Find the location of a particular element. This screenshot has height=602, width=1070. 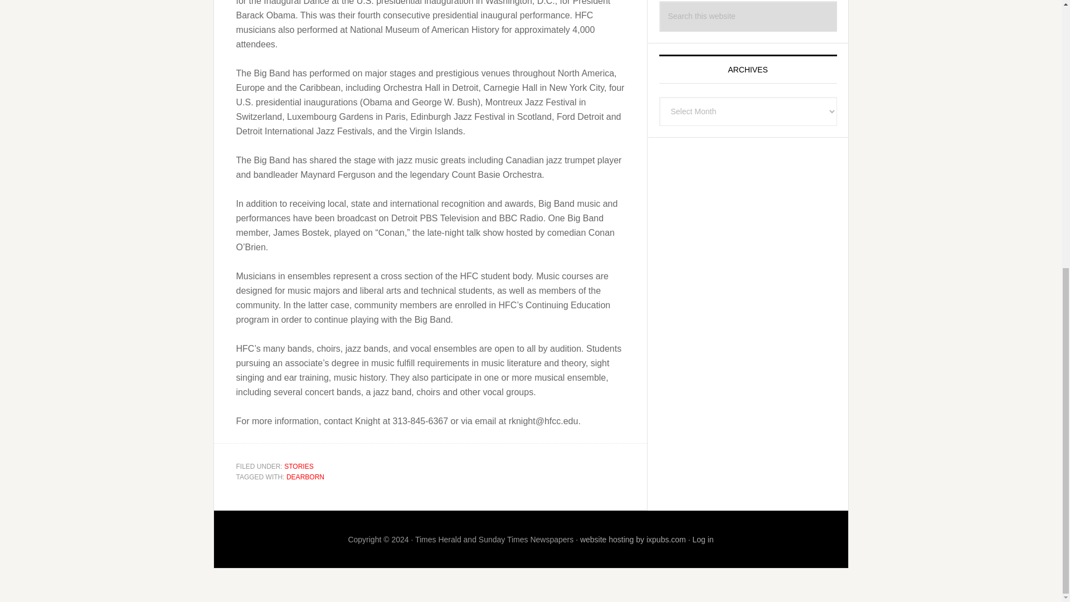

STORIES is located at coordinates (299, 466).